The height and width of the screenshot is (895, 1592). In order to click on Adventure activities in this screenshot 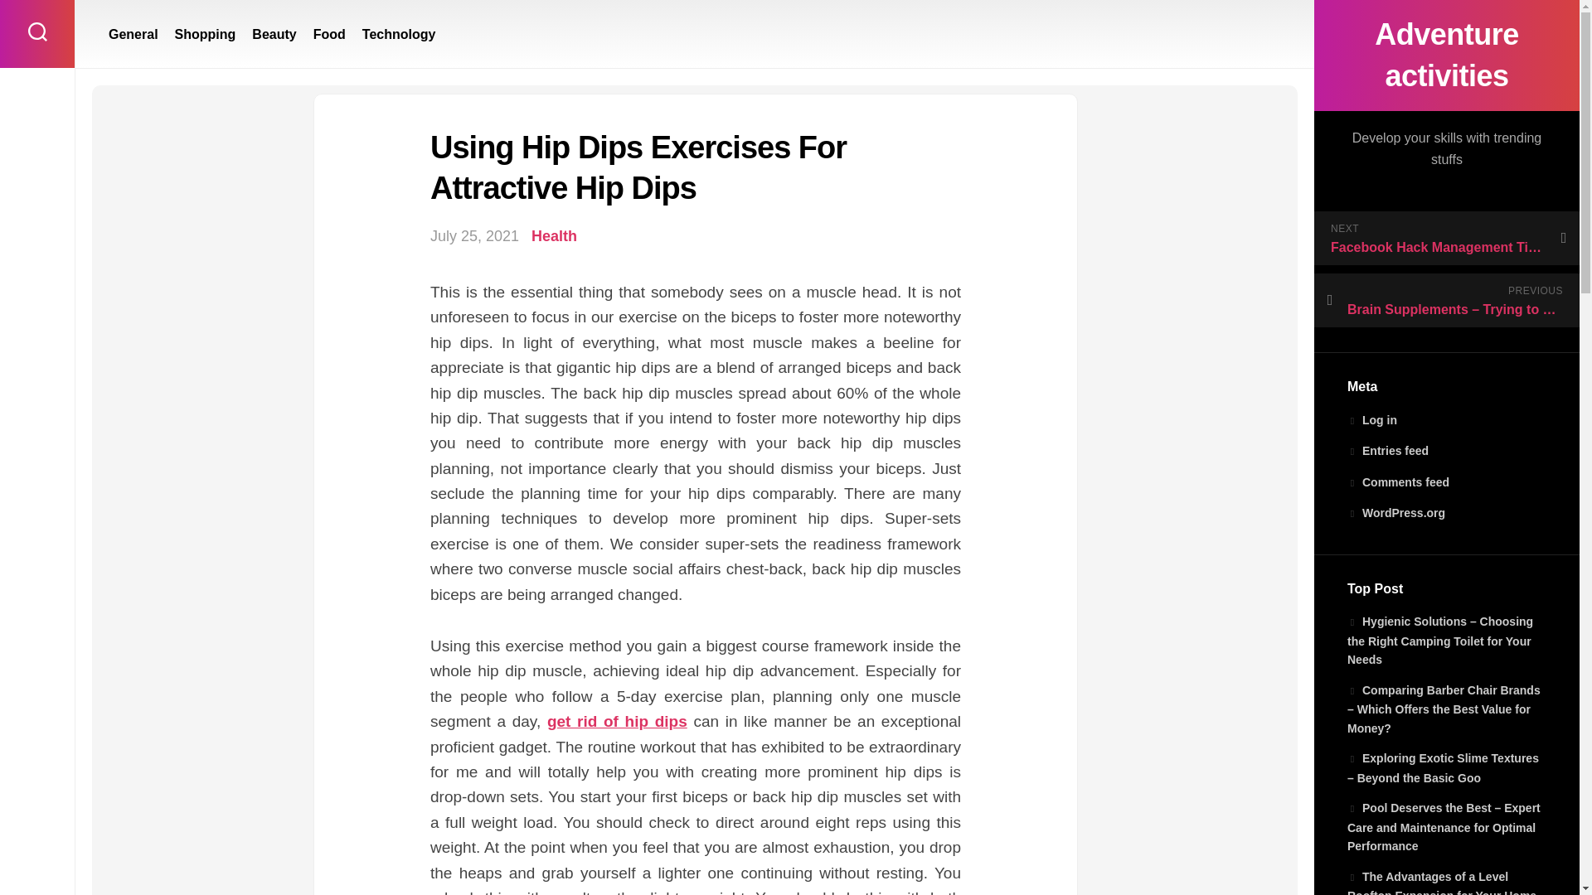, I will do `click(1446, 55)`.